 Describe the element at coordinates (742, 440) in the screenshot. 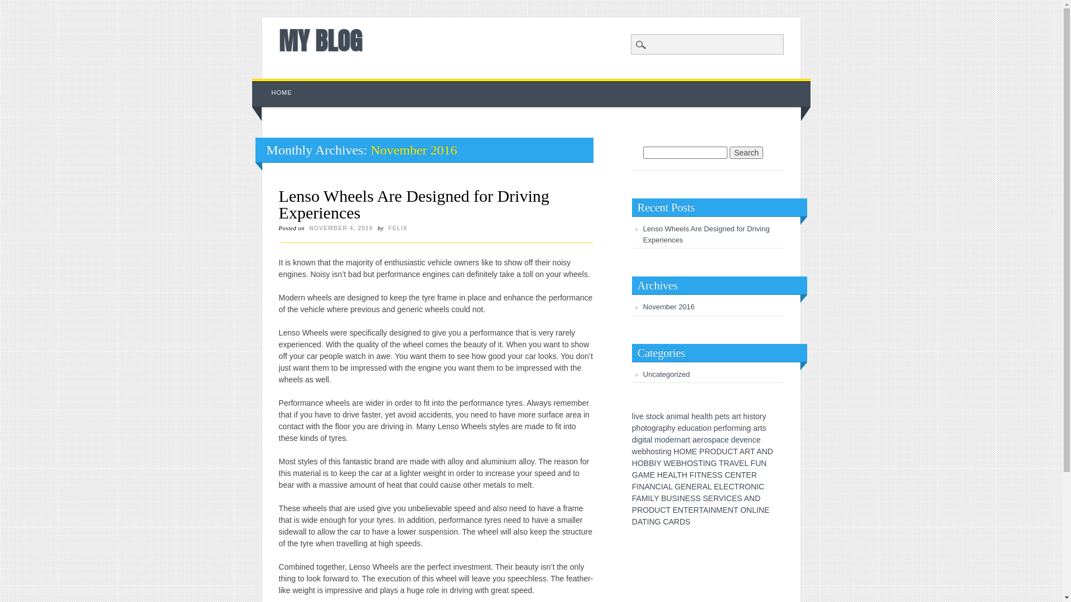

I see `v` at that location.